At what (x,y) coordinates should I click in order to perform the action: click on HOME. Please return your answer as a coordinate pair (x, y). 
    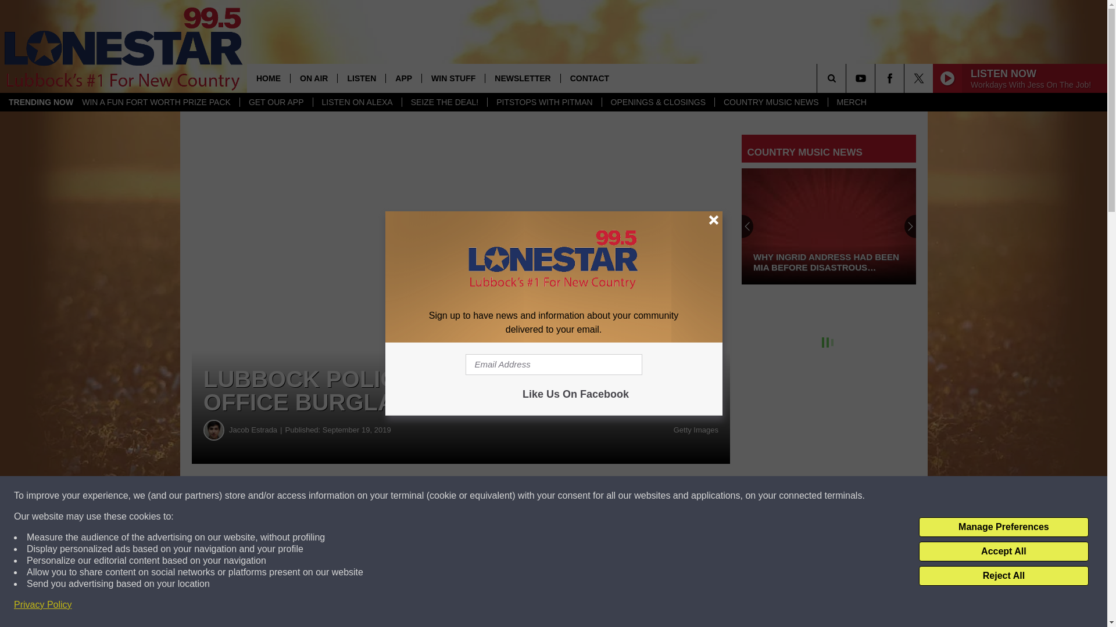
    Looking at the image, I should click on (269, 78).